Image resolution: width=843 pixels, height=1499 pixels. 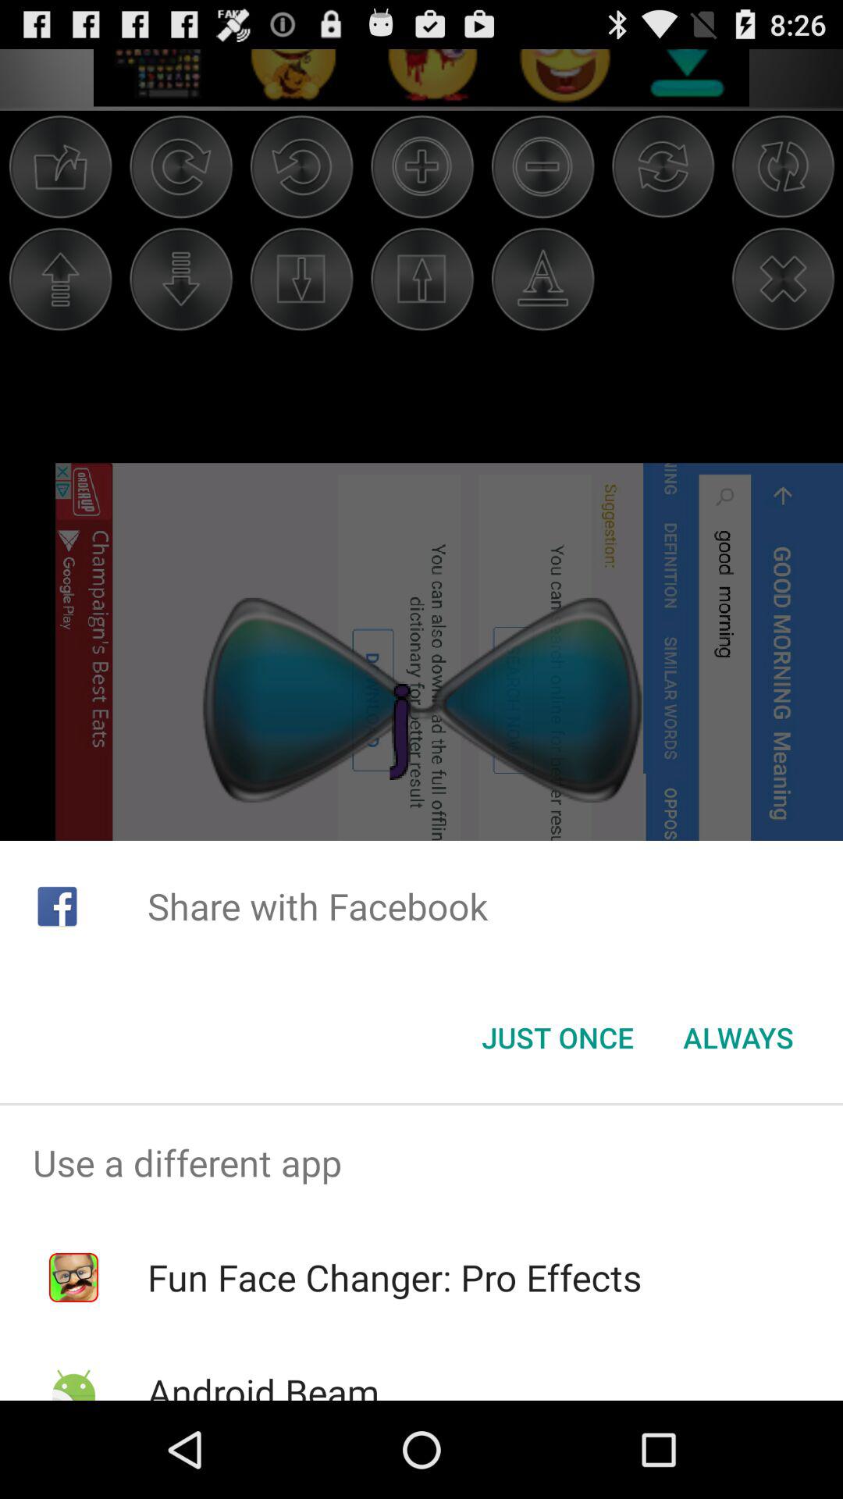 What do you see at coordinates (557, 1038) in the screenshot?
I see `click the icon next to the always` at bounding box center [557, 1038].